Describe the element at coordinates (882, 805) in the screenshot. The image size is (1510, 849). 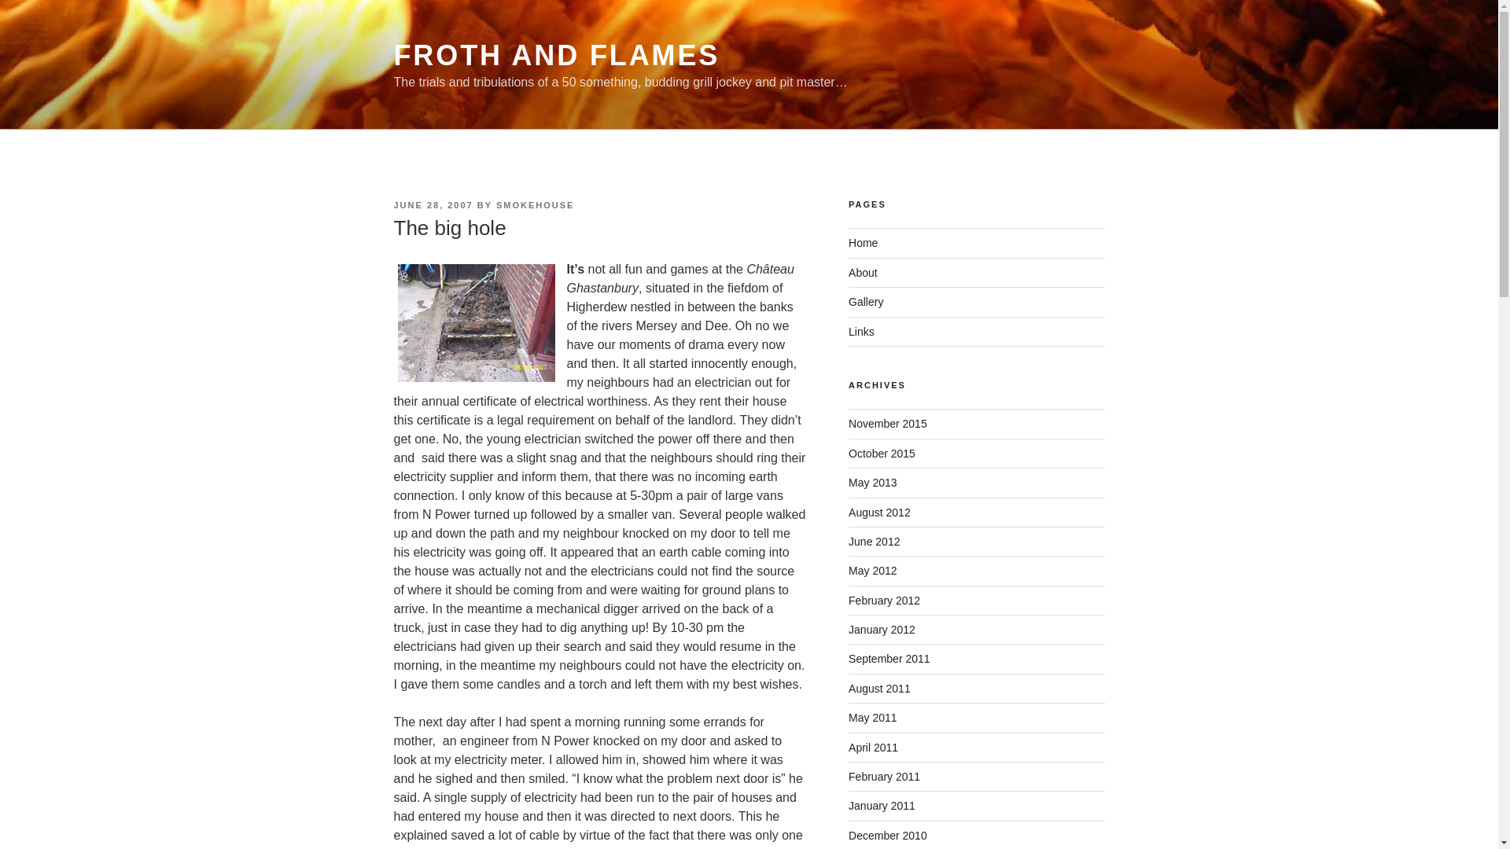
I see `January 2011` at that location.